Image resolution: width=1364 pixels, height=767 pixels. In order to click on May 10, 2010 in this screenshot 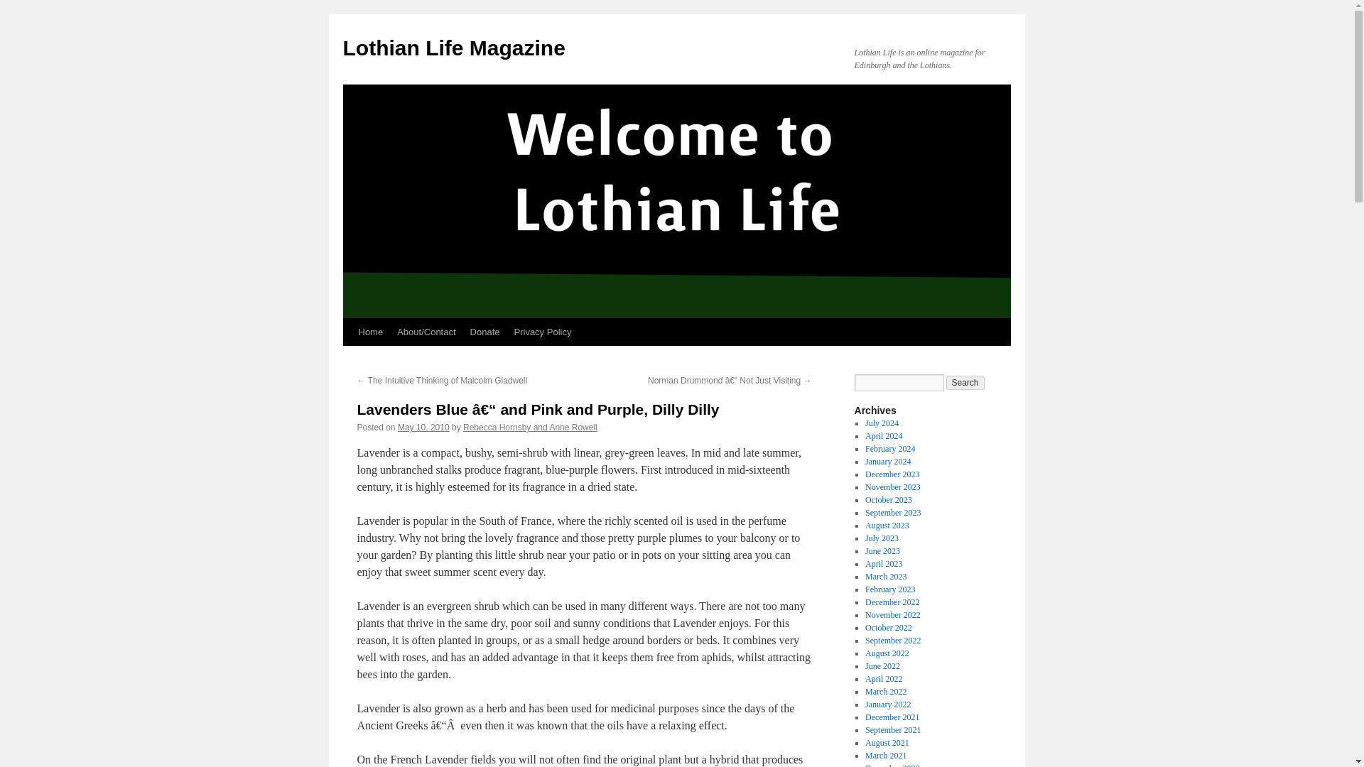, I will do `click(423, 428)`.